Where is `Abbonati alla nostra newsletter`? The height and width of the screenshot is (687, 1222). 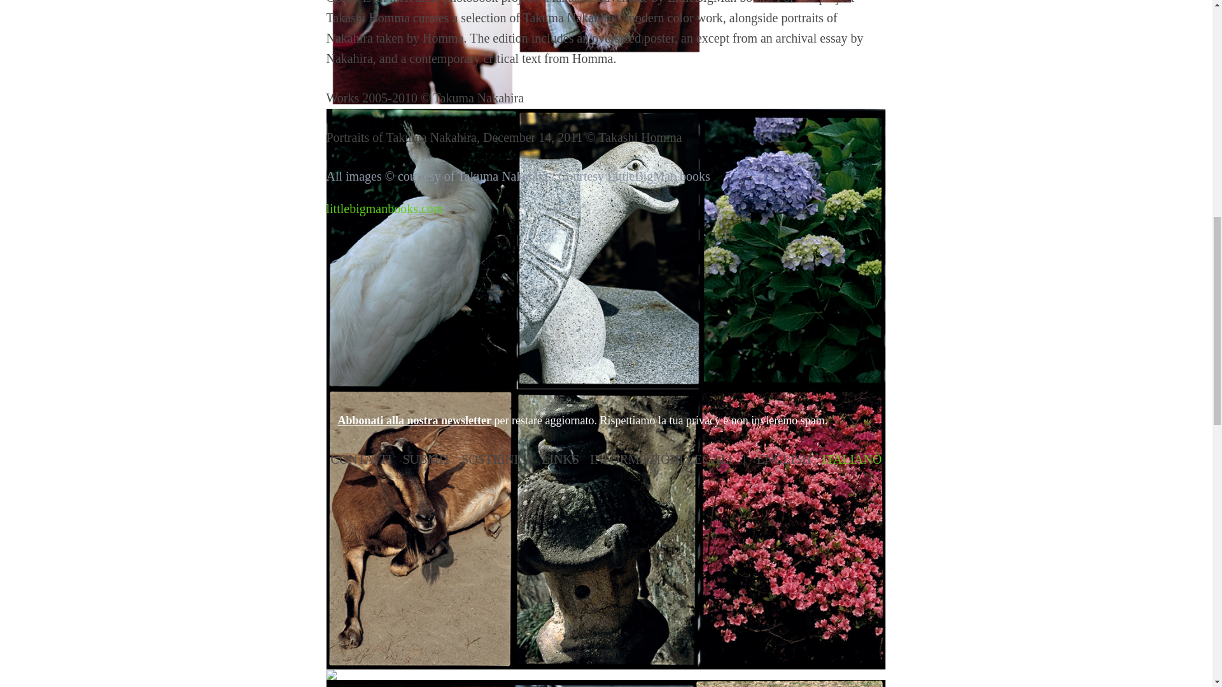
Abbonati alla nostra newsletter is located at coordinates (414, 420).